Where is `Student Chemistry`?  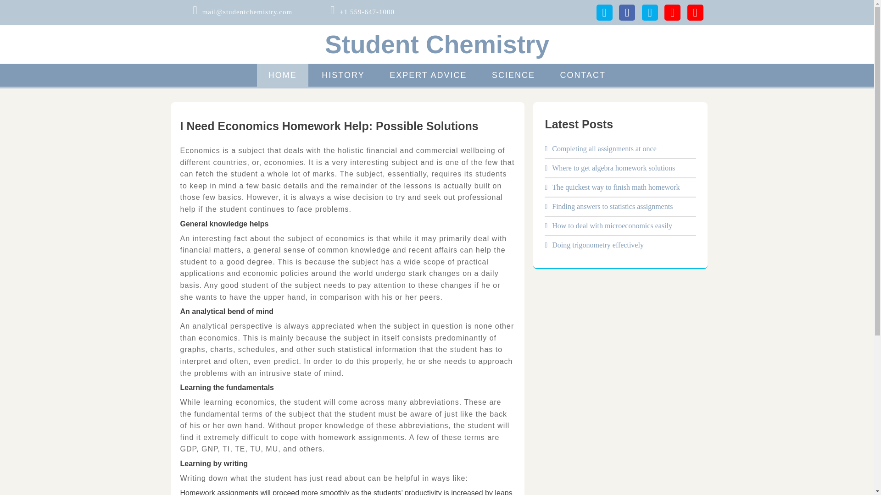
Student Chemistry is located at coordinates (437, 44).